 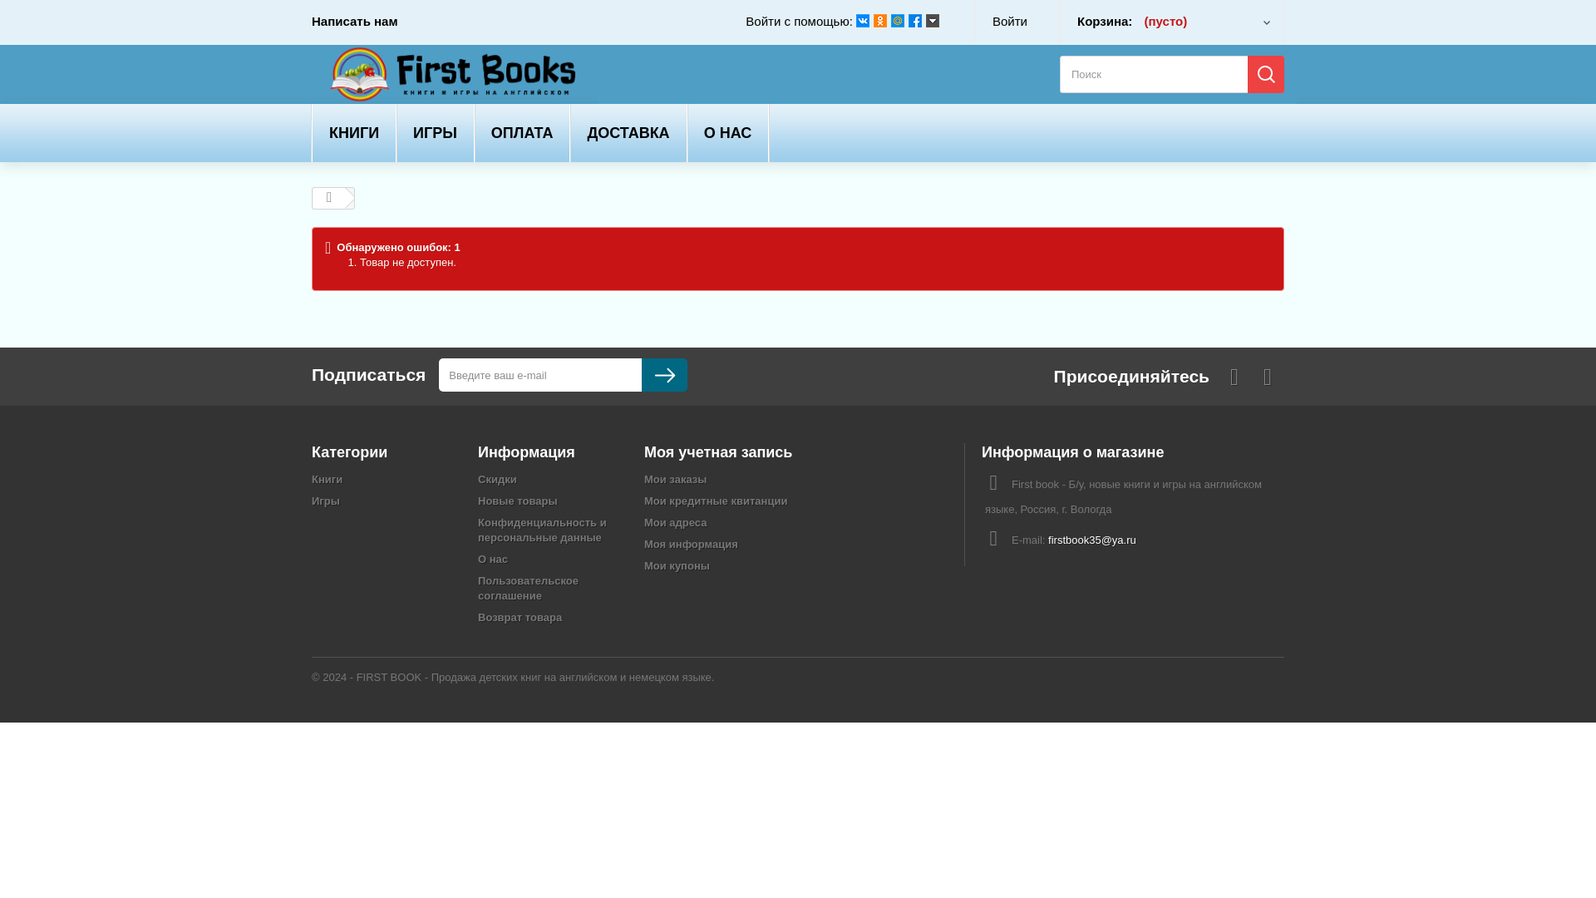 I want to click on Odnoklassniki, so click(x=879, y=21).